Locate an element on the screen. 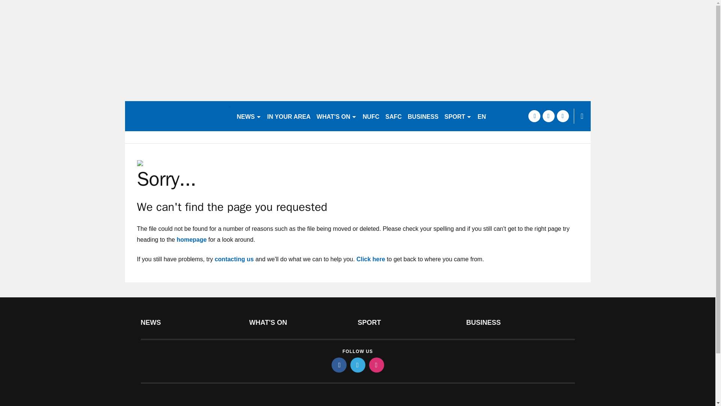 The image size is (721, 406). NEWS is located at coordinates (249, 116).